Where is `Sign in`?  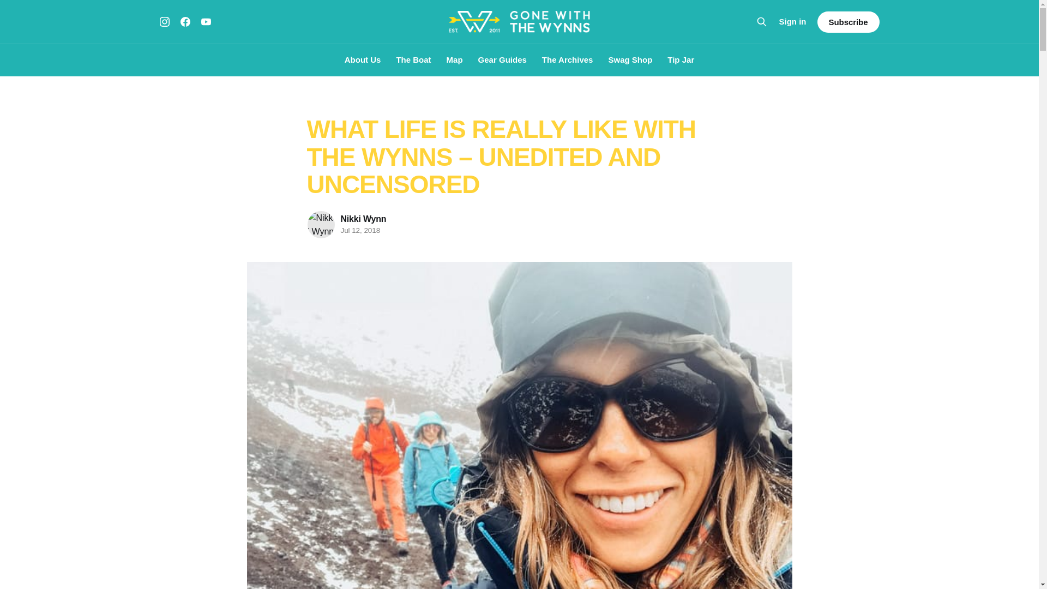 Sign in is located at coordinates (792, 22).